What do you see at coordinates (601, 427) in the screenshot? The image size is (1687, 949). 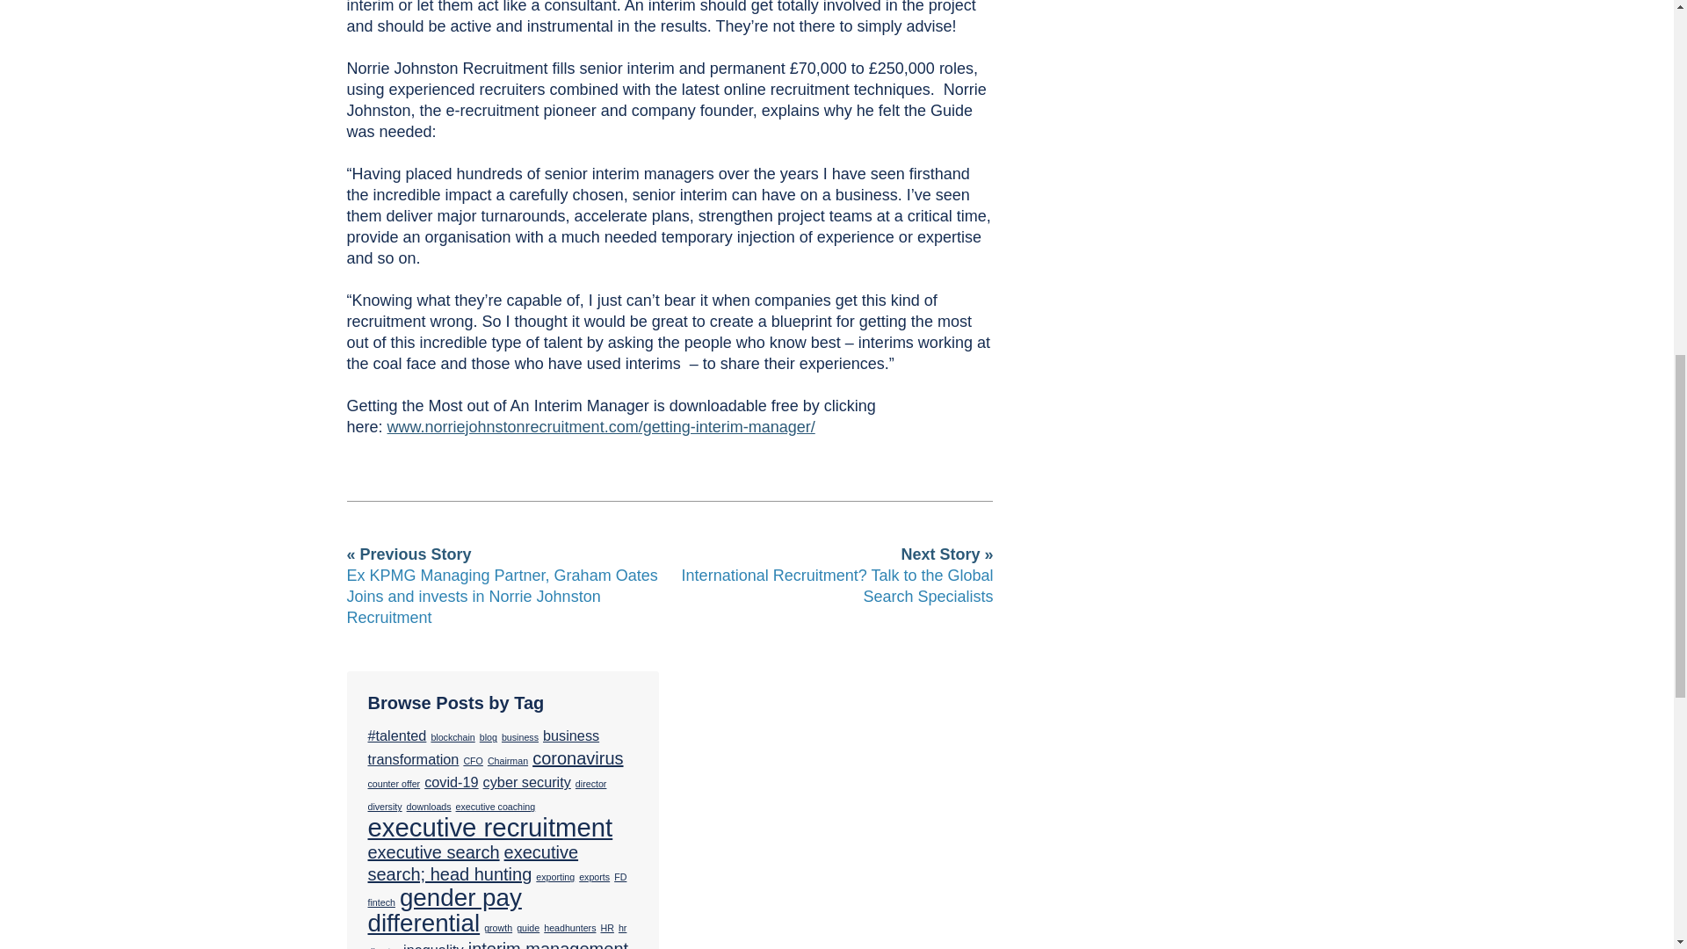 I see `Getting the Most out of an Interim Manager` at bounding box center [601, 427].